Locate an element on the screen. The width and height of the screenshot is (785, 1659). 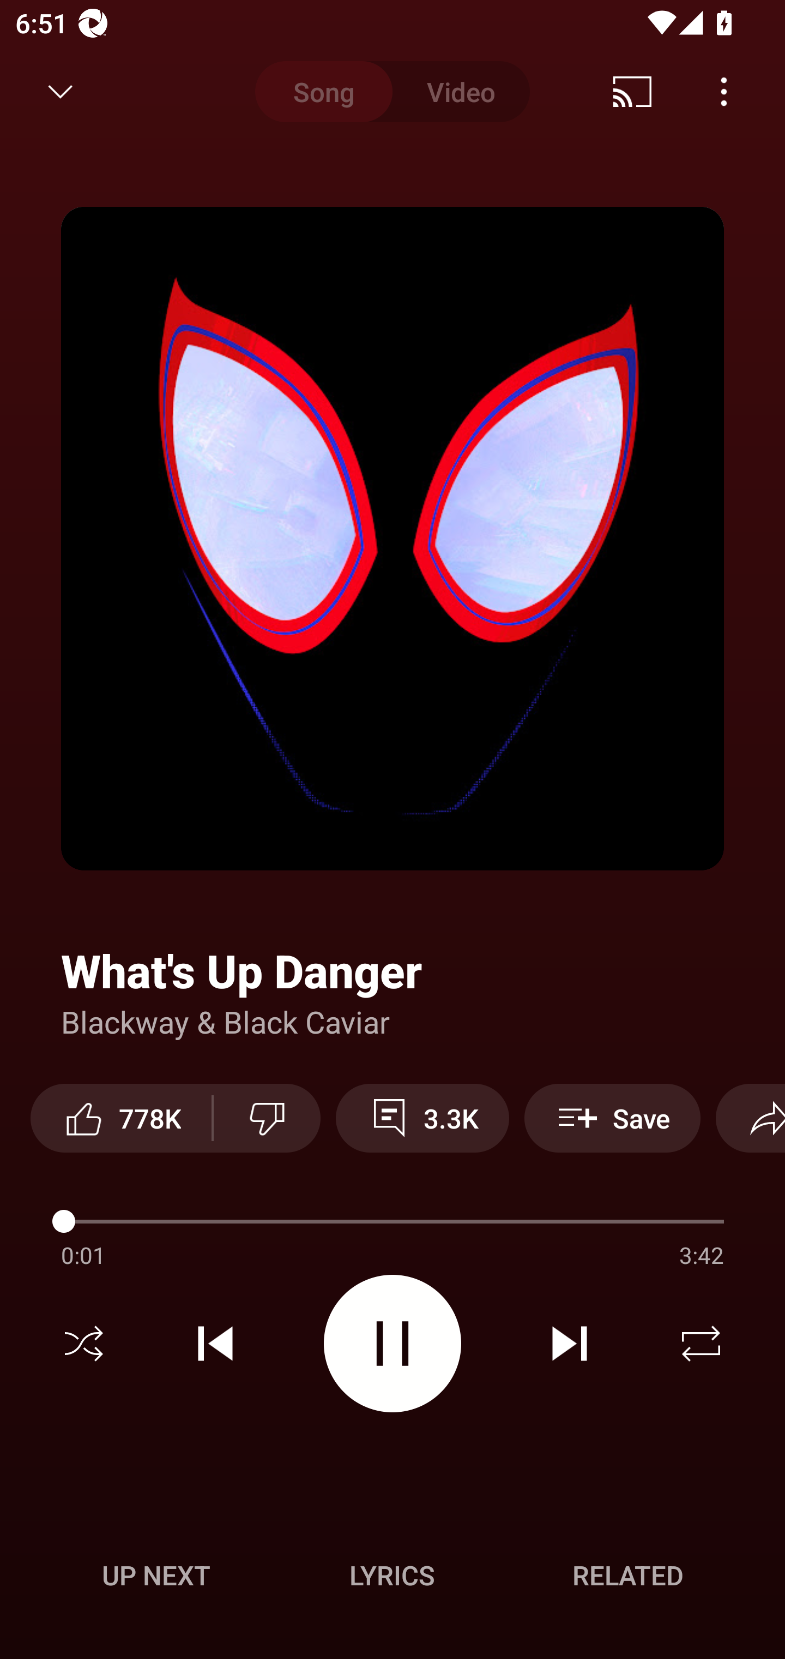
Related RELATED is located at coordinates (628, 1575).